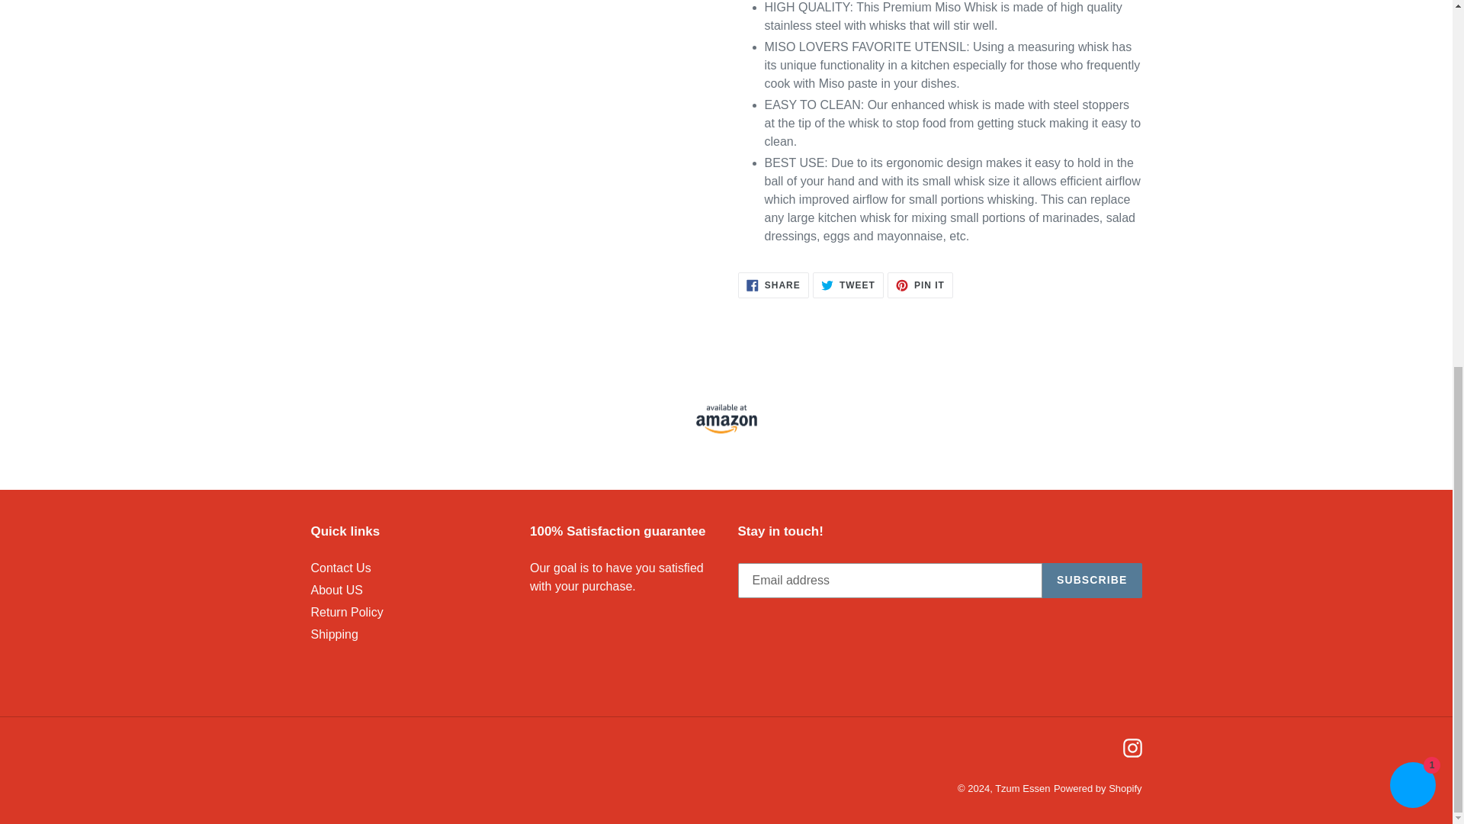  Describe the element at coordinates (1412, 130) in the screenshot. I see `Shipping` at that location.